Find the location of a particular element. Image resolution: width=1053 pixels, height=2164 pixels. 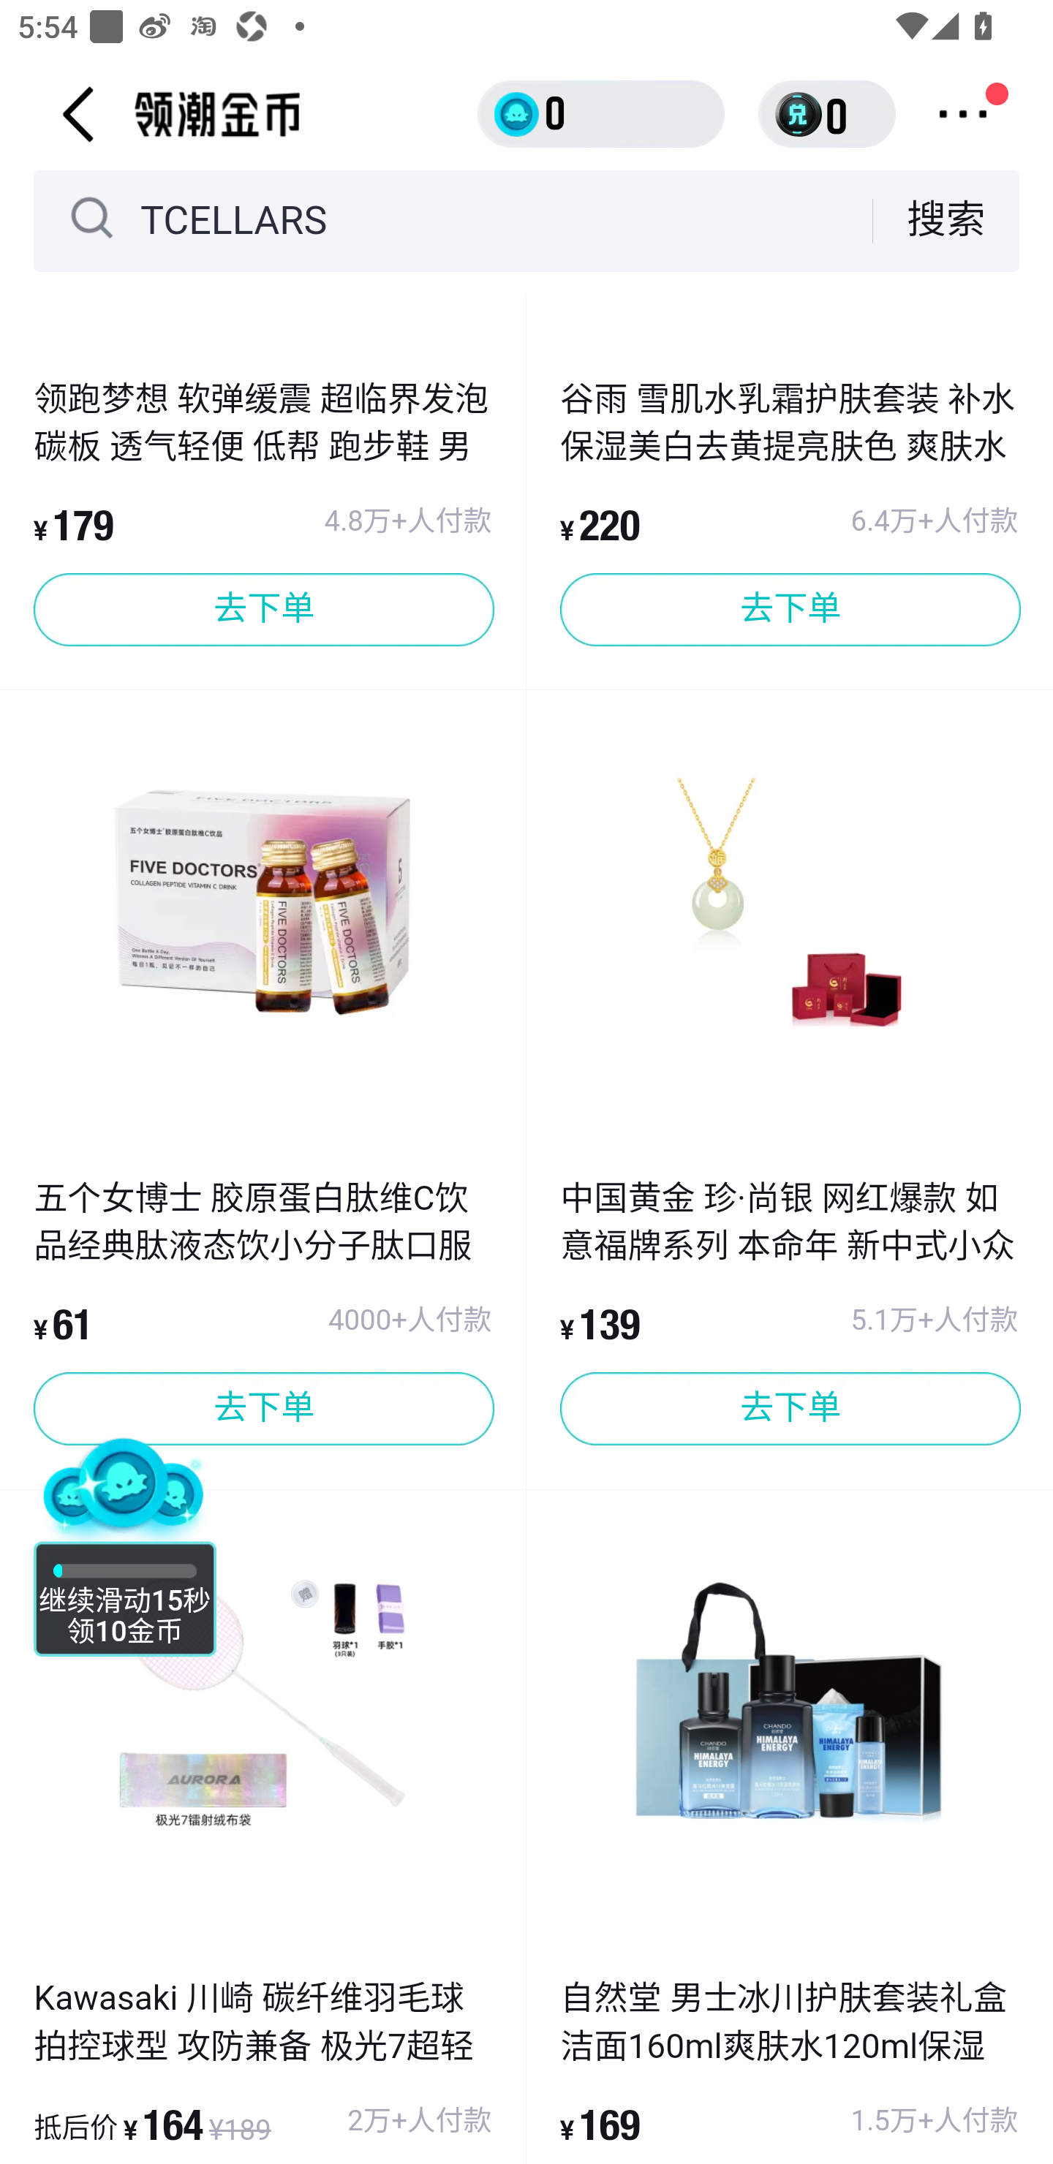

搜索 is located at coordinates (946, 220).